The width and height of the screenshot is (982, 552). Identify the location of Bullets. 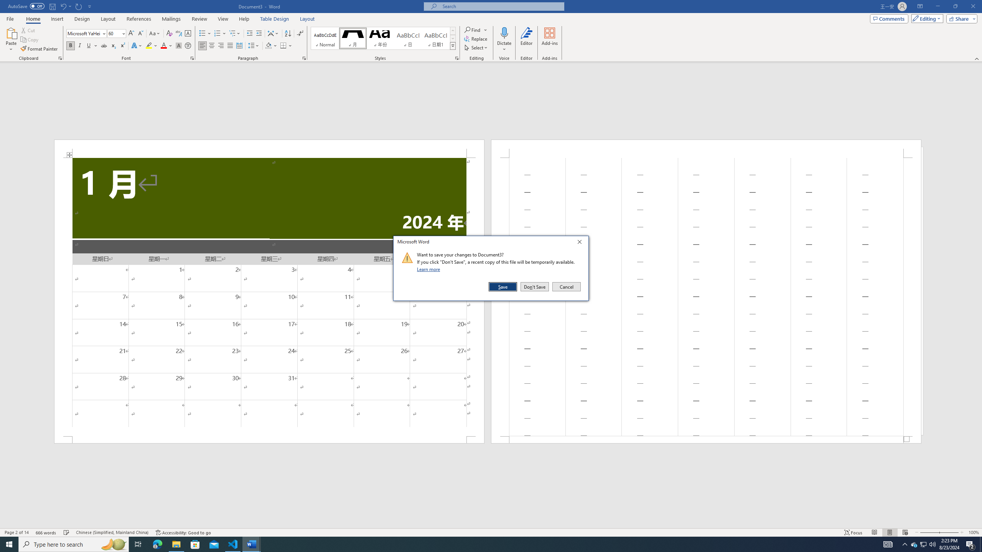
(89, 46).